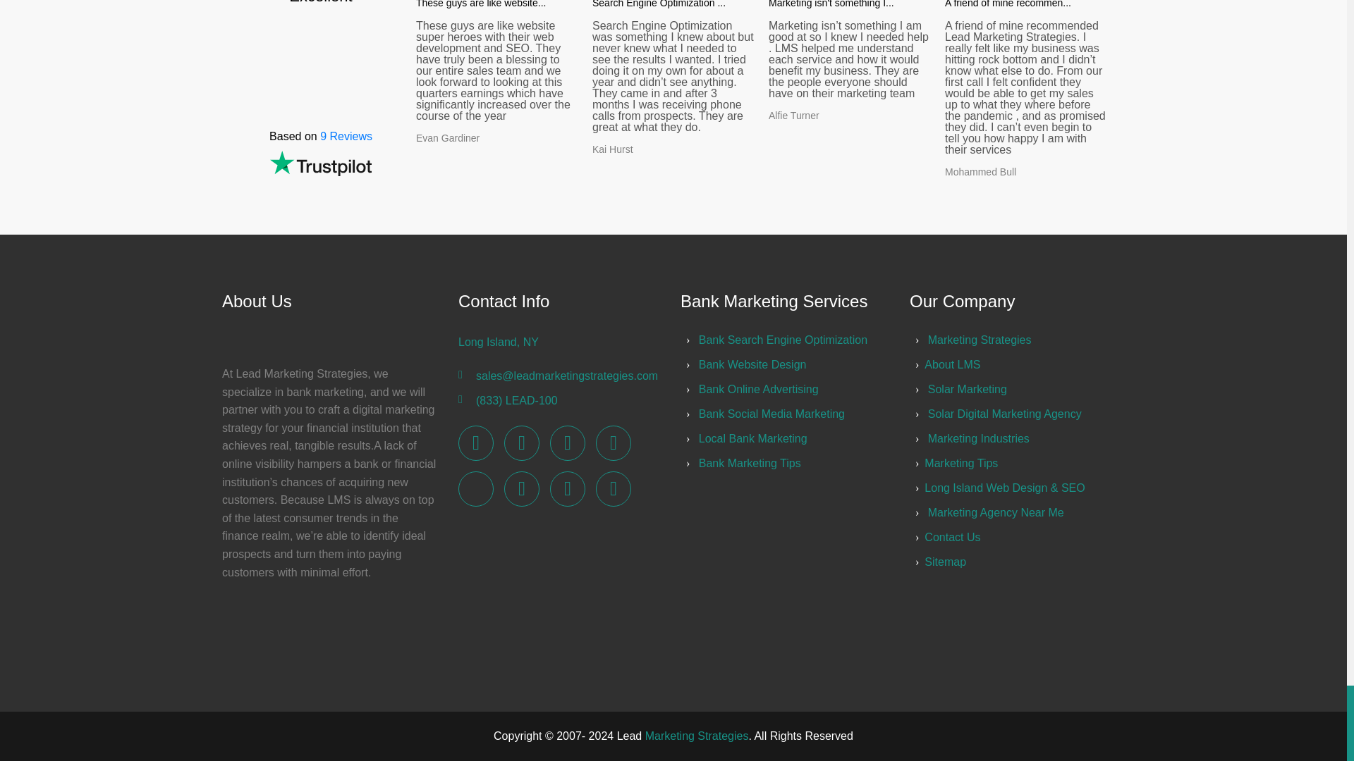 This screenshot has height=761, width=1354. Describe the element at coordinates (771, 414) in the screenshot. I see `SEO Copywriting` at that location.